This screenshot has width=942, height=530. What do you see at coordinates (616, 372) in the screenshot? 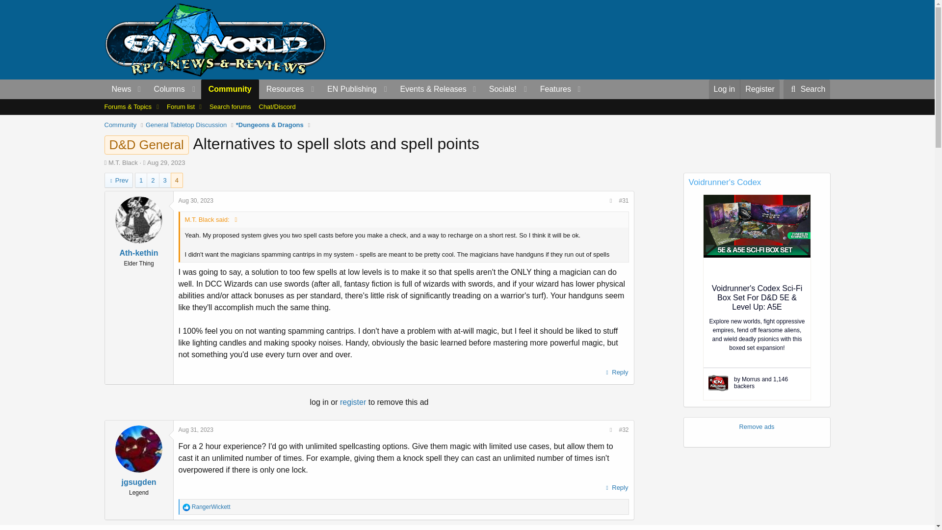
I see `Reply, quoting this message` at bounding box center [616, 372].